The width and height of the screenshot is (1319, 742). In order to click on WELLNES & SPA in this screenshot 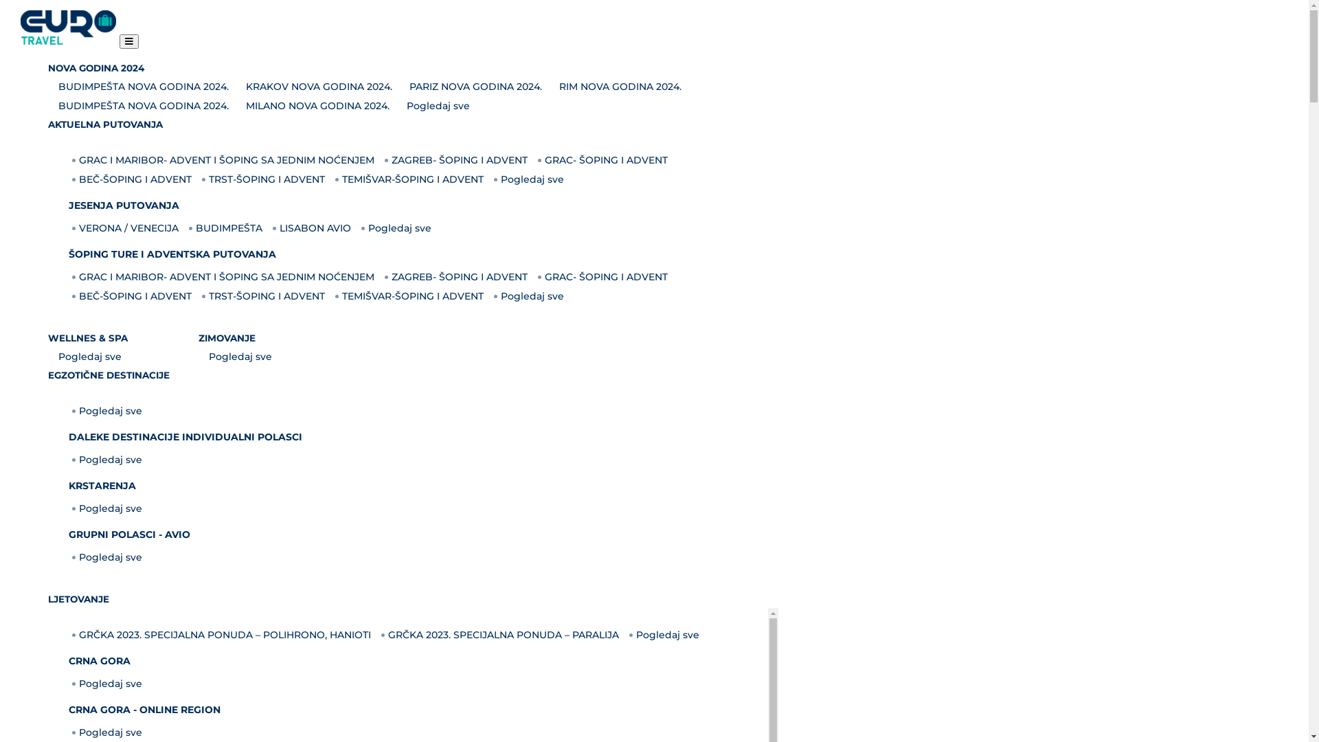, I will do `click(92, 338)`.